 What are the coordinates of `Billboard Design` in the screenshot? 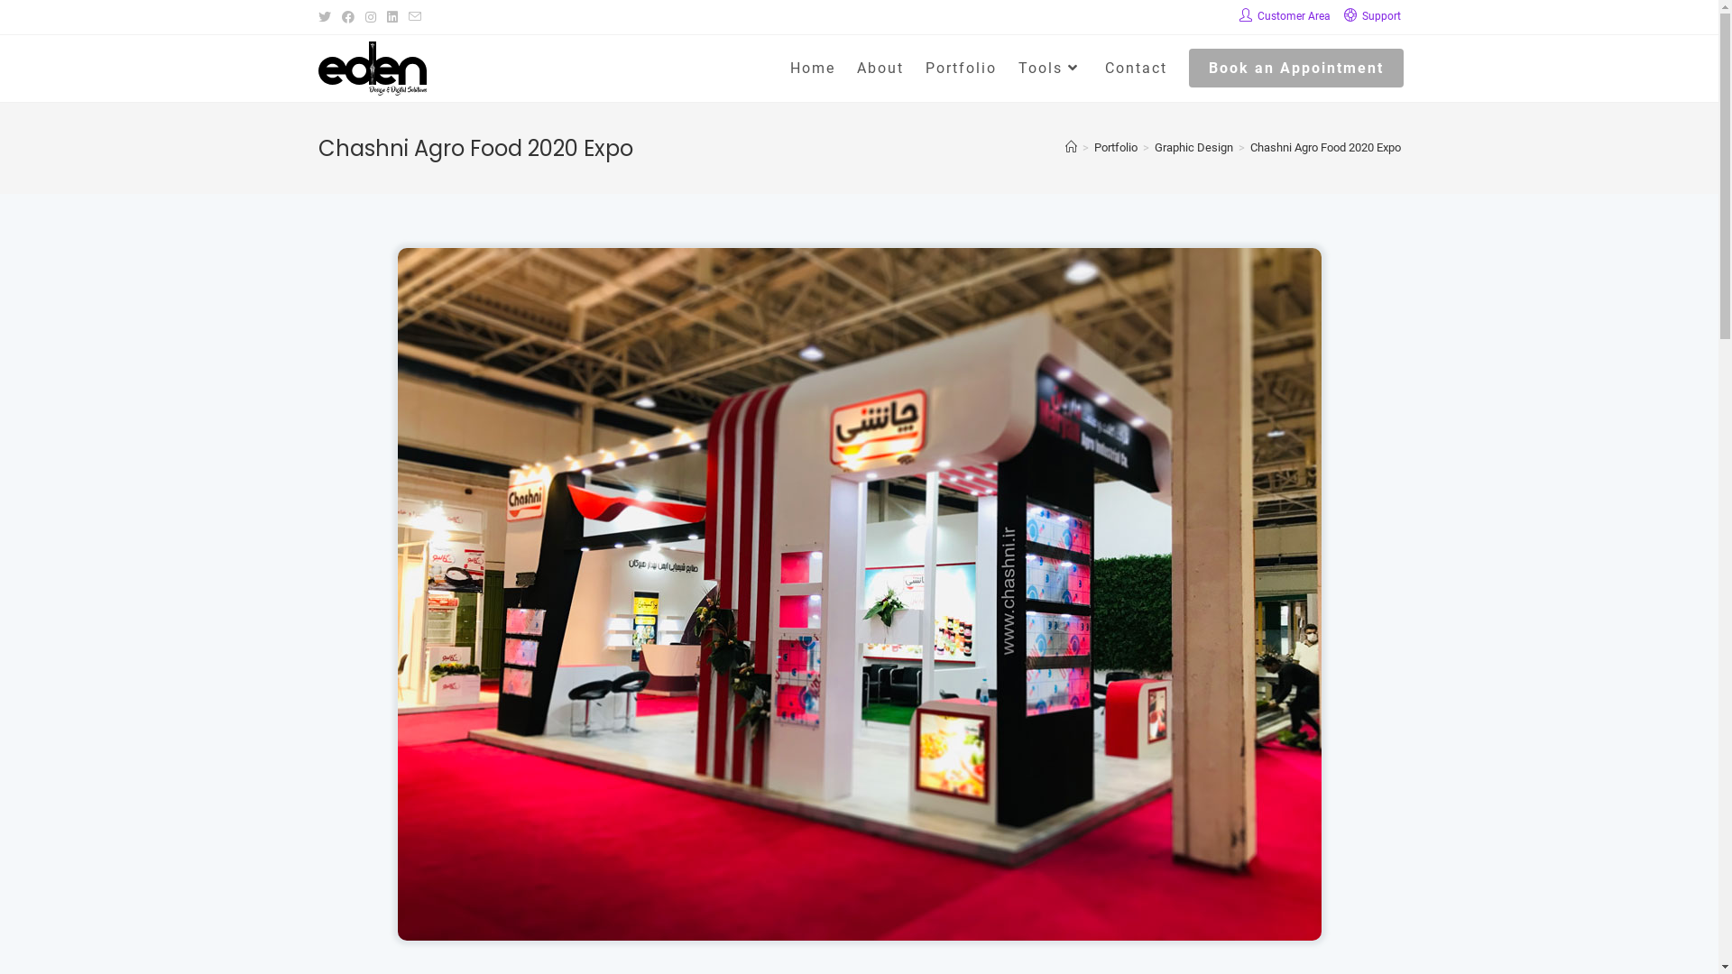 It's located at (724, 782).